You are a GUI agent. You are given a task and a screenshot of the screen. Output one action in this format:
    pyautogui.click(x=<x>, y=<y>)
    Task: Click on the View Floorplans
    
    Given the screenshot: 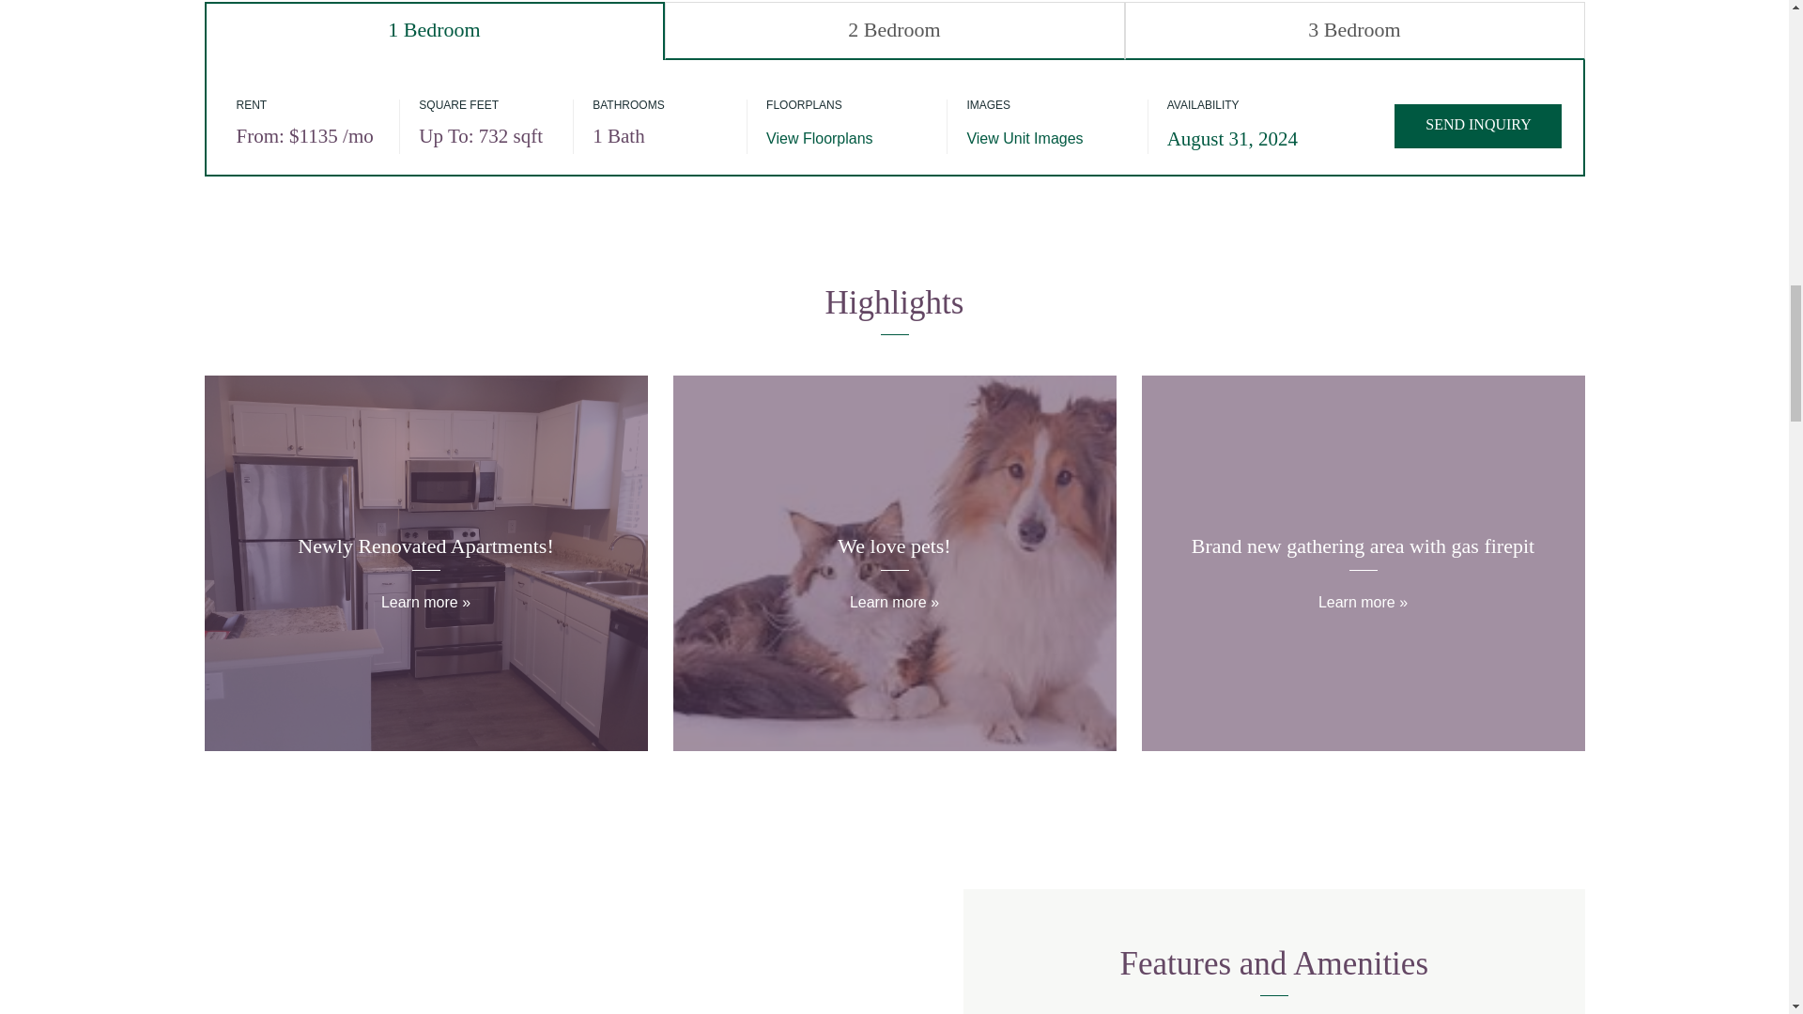 What is the action you would take?
    pyautogui.click(x=819, y=138)
    